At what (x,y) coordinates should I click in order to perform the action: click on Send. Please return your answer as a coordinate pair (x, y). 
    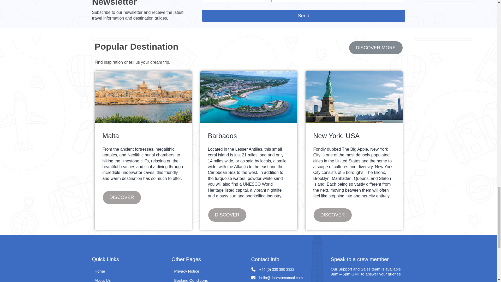
    Looking at the image, I should click on (303, 15).